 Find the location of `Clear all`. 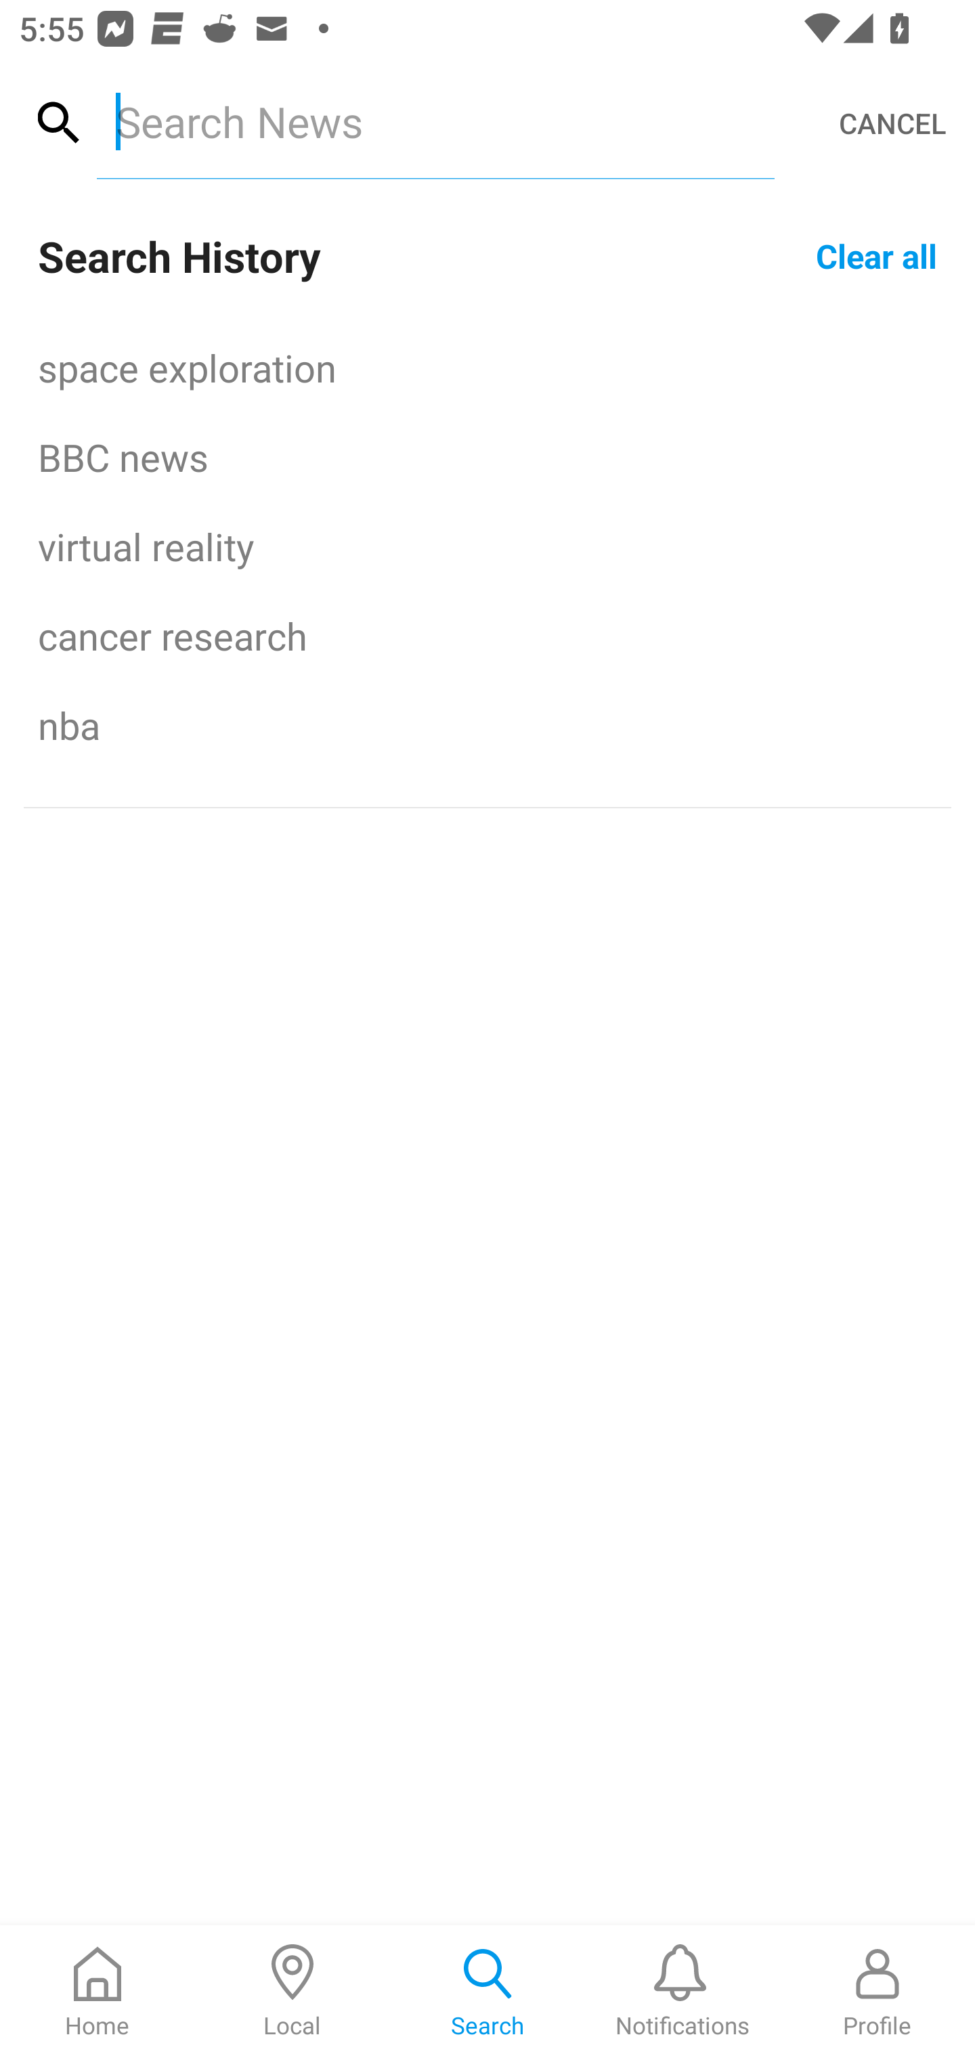

Clear all is located at coordinates (876, 255).